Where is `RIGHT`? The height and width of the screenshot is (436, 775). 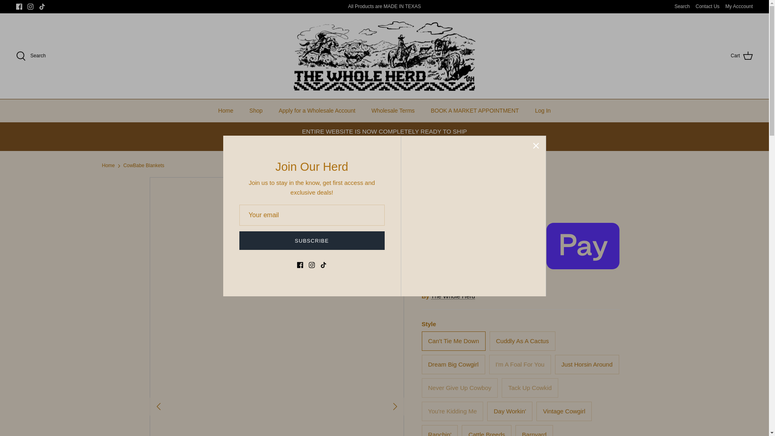
RIGHT is located at coordinates (395, 406).